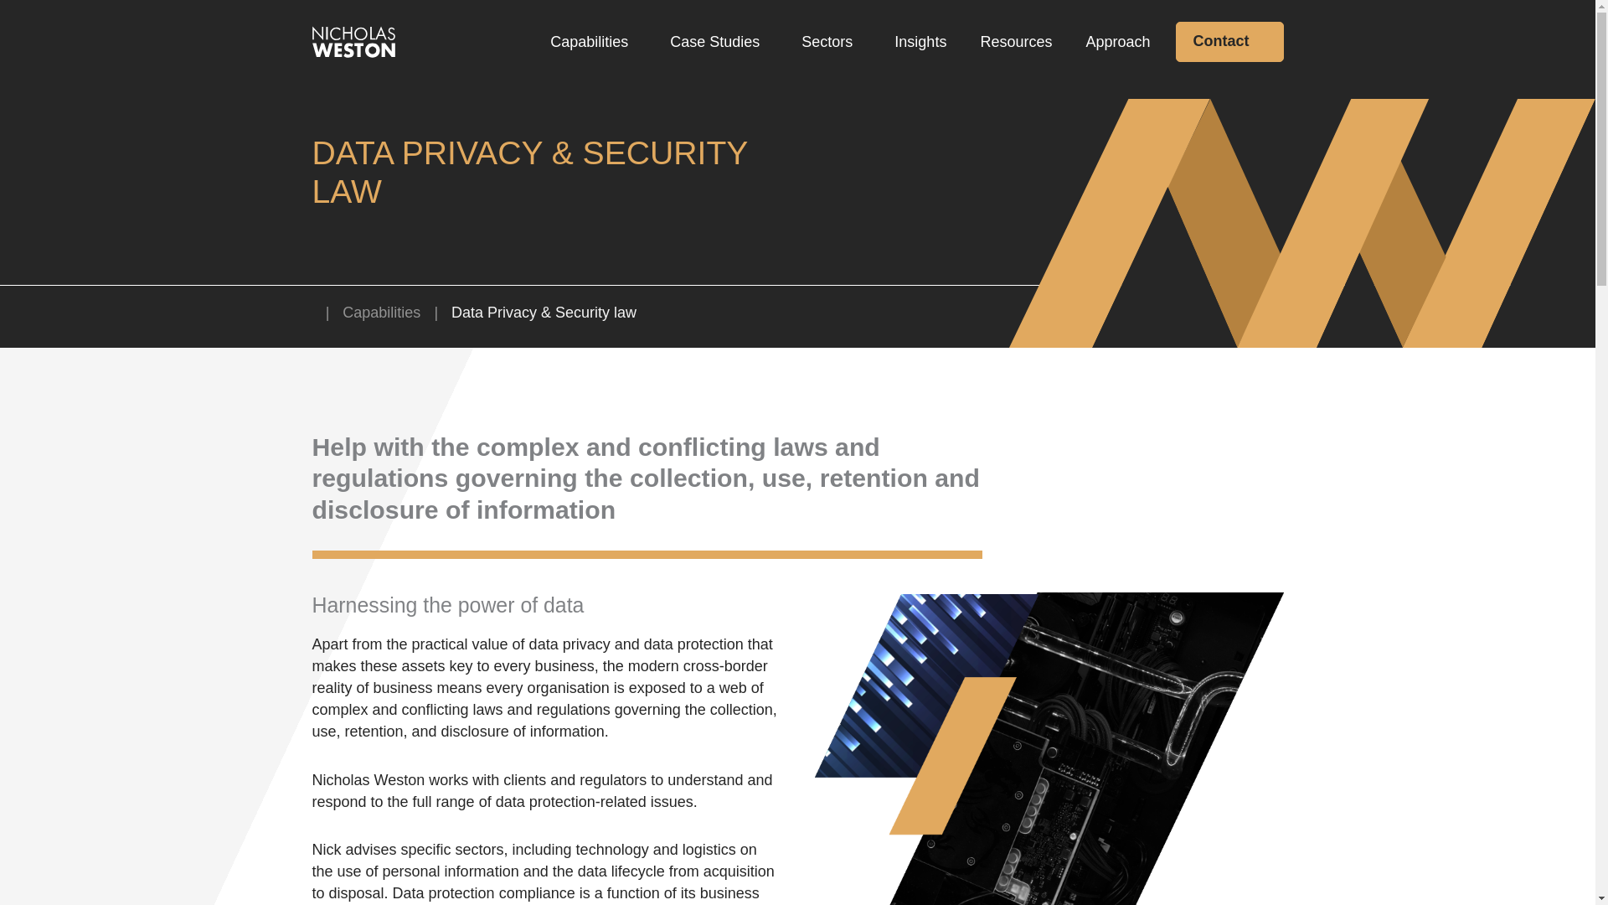  I want to click on Go to Capabilities., so click(380, 312).